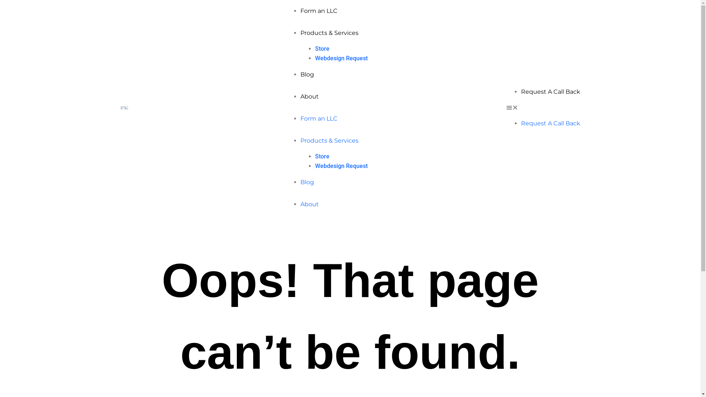 This screenshot has height=397, width=706. Describe the element at coordinates (329, 140) in the screenshot. I see `Products & Services` at that location.